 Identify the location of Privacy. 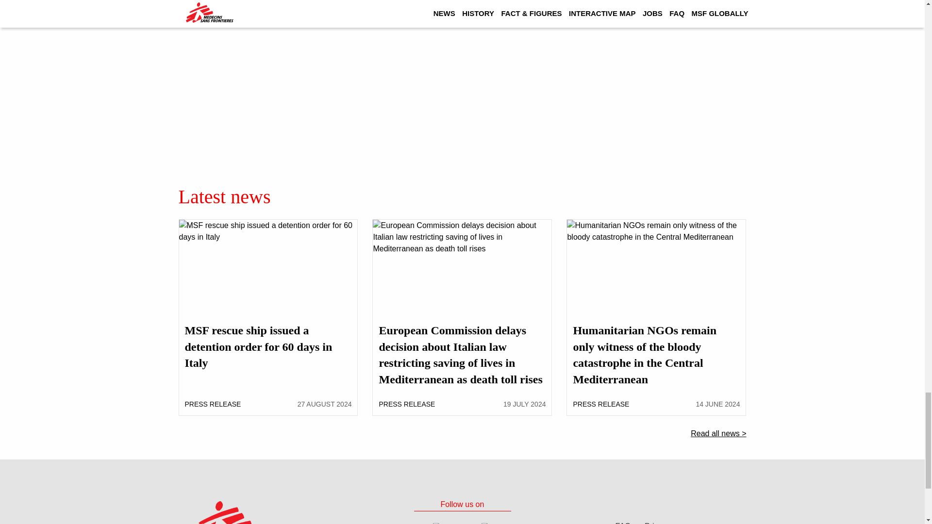
(657, 522).